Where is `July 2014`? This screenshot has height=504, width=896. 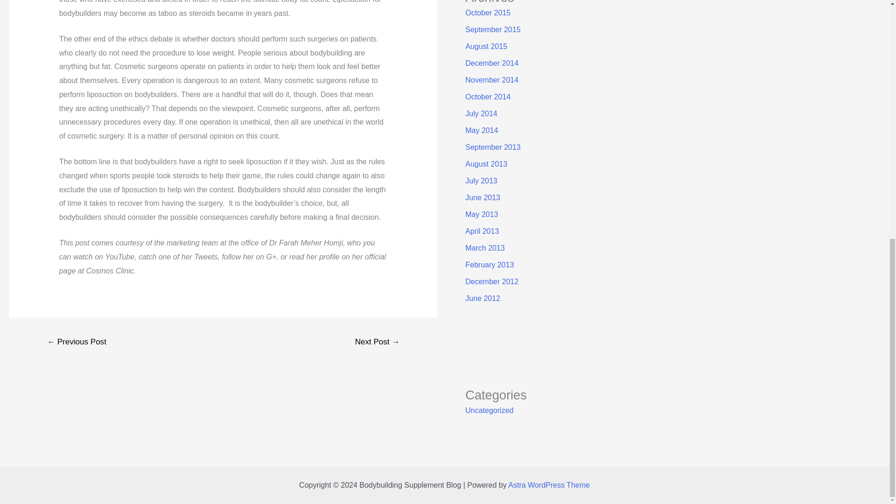 July 2014 is located at coordinates (481, 113).